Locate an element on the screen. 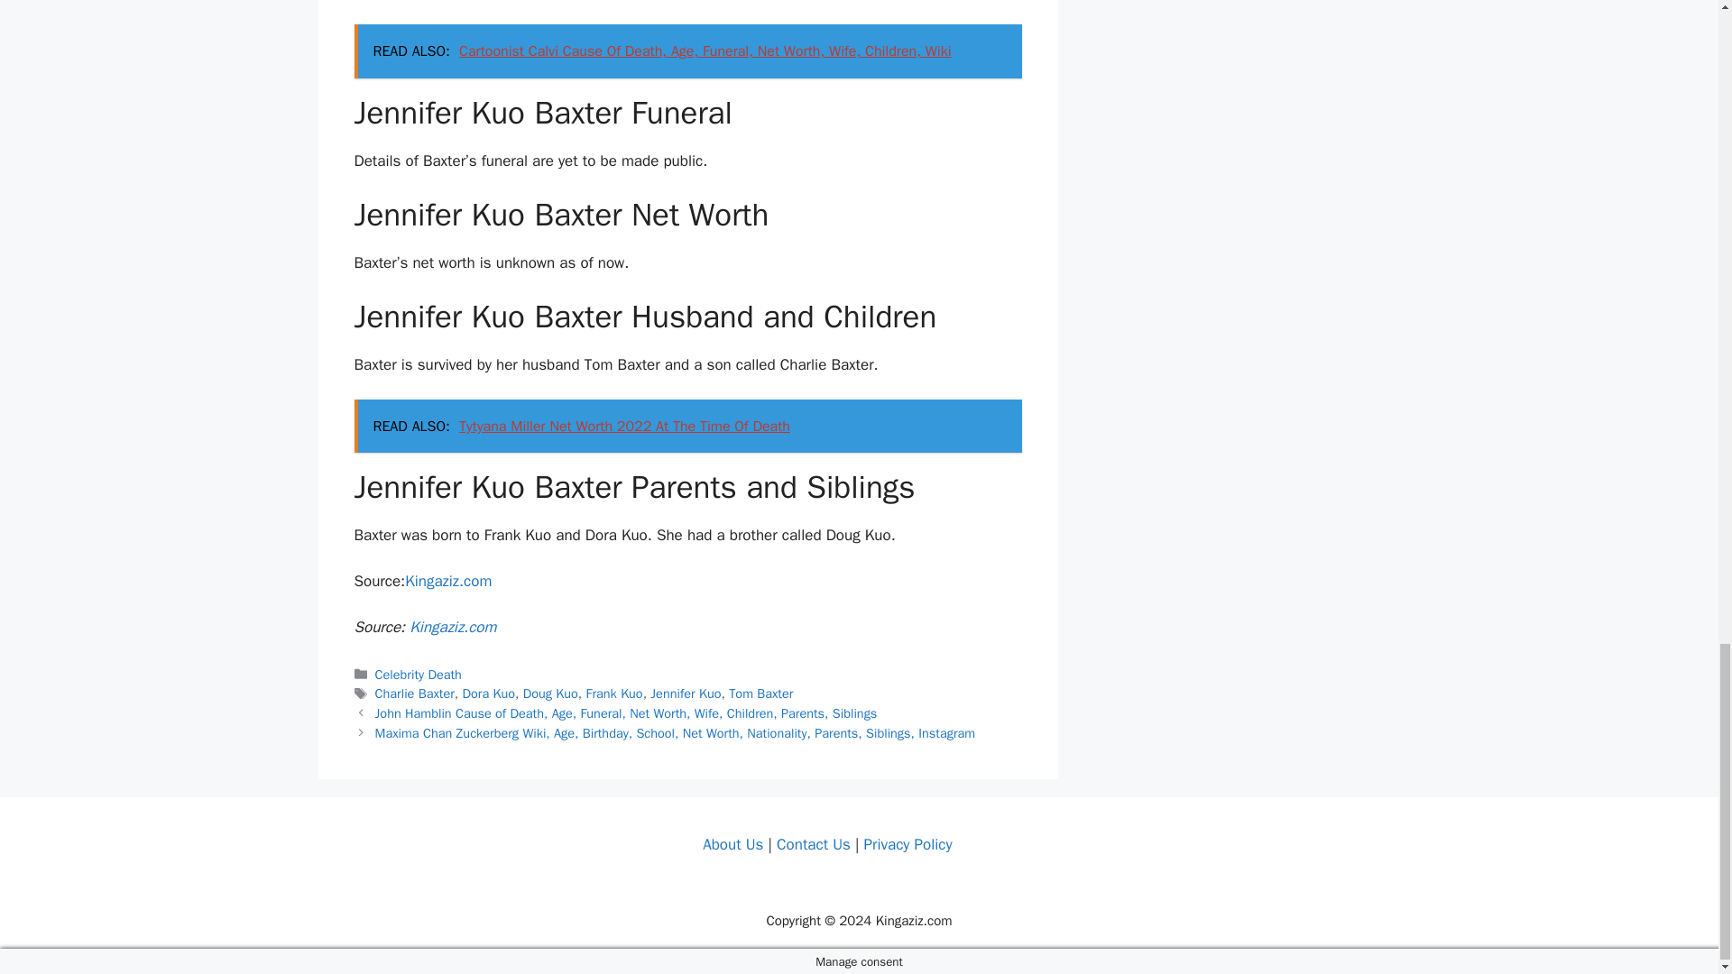 The height and width of the screenshot is (974, 1732). Contact Us is located at coordinates (813, 844).